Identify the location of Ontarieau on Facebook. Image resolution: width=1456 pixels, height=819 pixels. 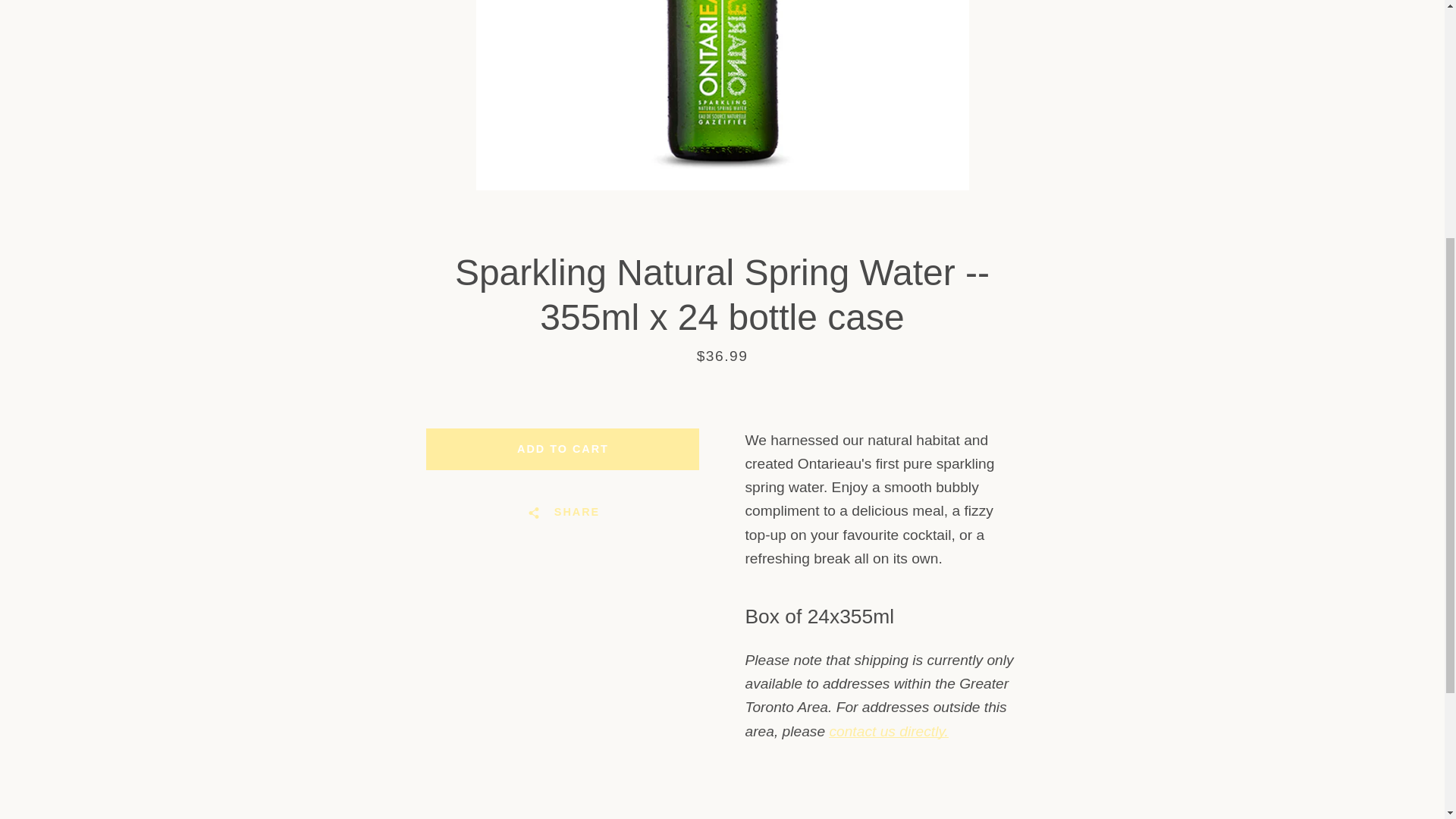
(372, 368).